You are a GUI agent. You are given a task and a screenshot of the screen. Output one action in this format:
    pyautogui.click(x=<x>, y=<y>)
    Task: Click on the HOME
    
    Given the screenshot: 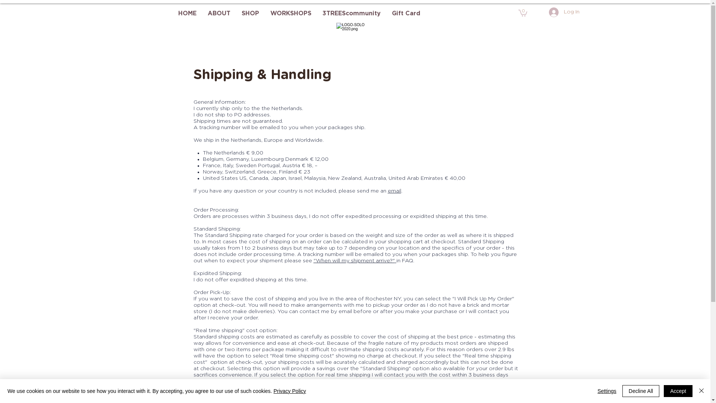 What is the action you would take?
    pyautogui.click(x=187, y=13)
    